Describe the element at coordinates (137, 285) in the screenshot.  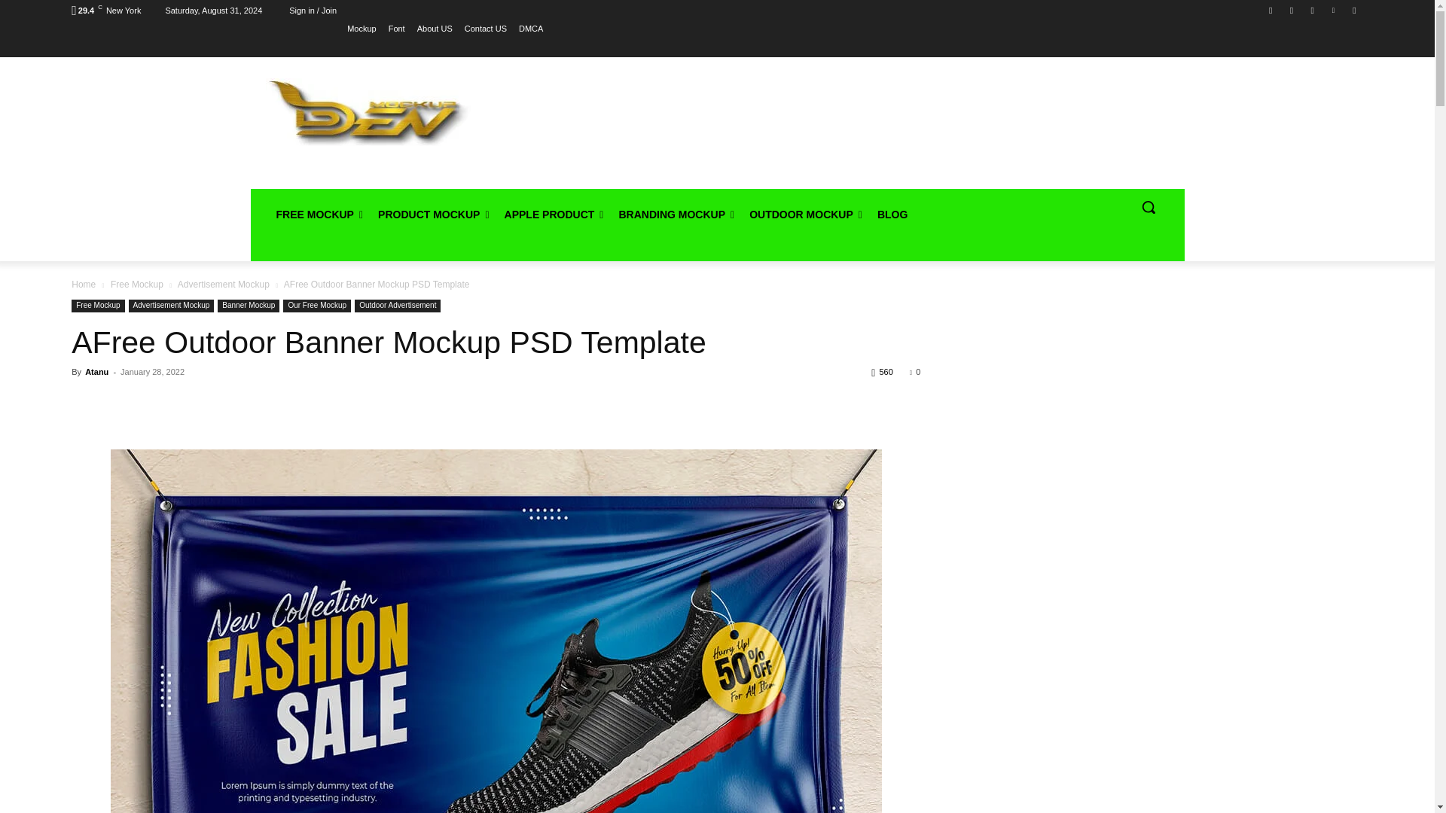
I see `View all posts in Free Mockup` at that location.